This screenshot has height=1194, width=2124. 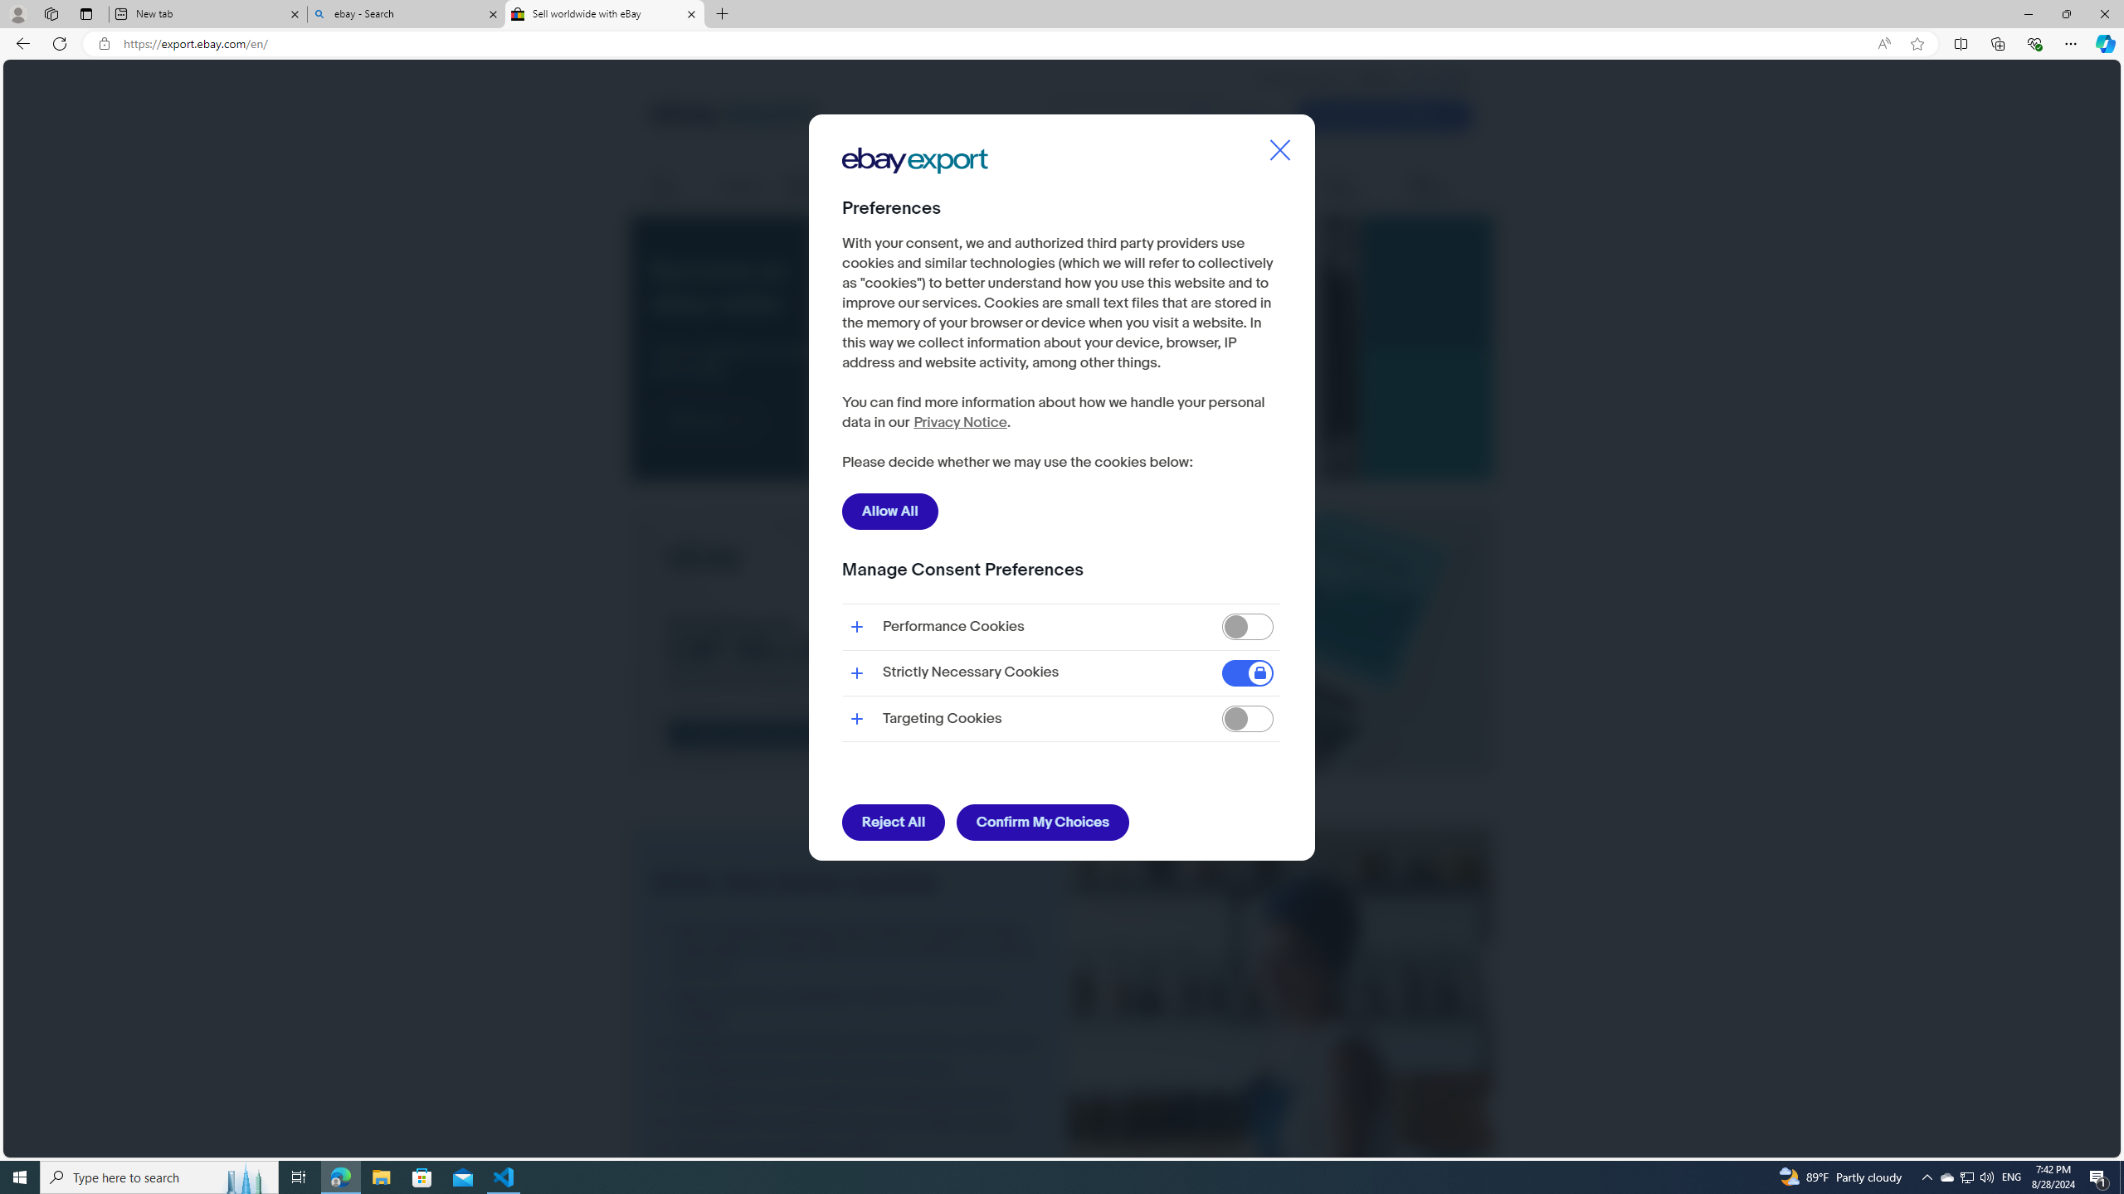 What do you see at coordinates (733, 115) in the screenshot?
I see `Class: header__logo` at bounding box center [733, 115].